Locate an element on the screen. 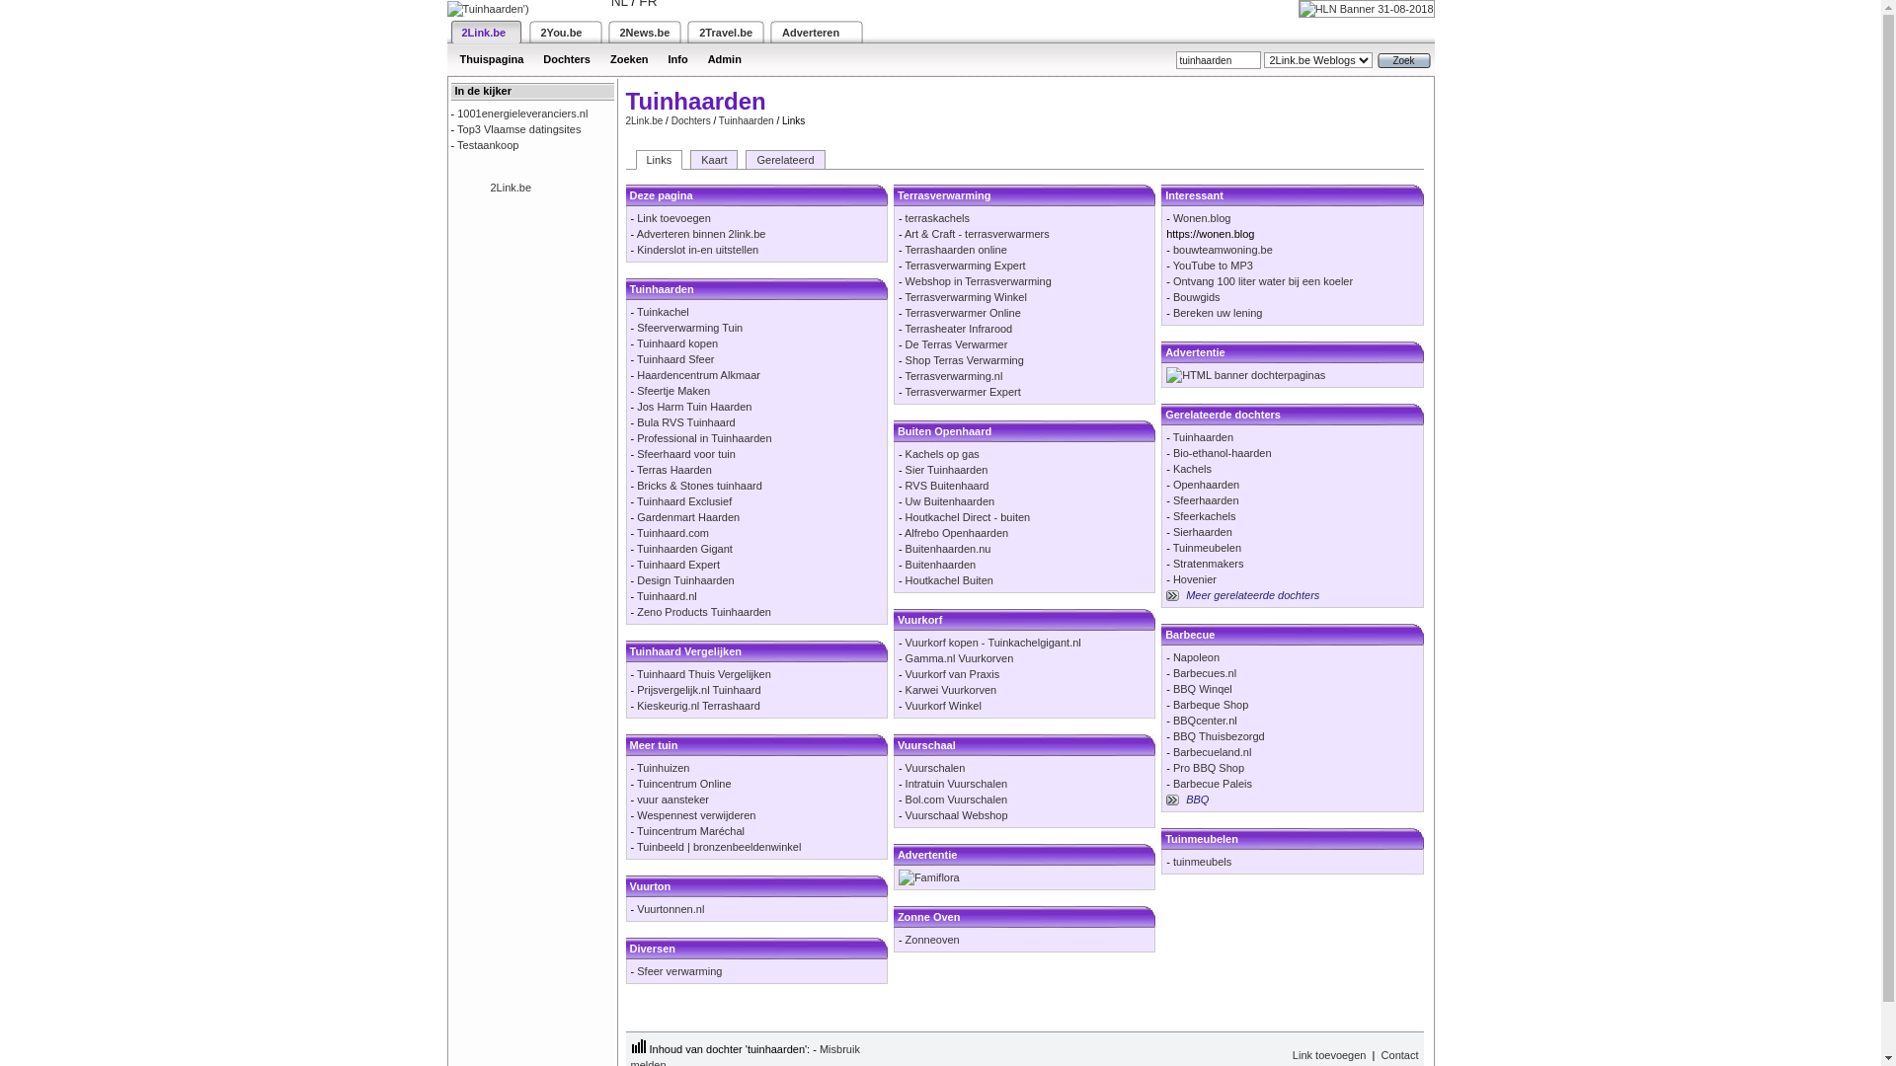 This screenshot has width=1896, height=1066. Tuinhaard.nl is located at coordinates (668, 596).